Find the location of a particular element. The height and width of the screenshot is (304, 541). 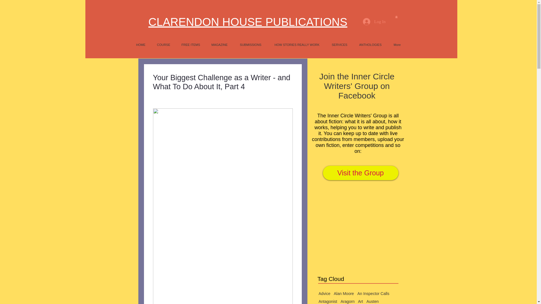

HOW STORIES REALLY WORK is located at coordinates (297, 44).